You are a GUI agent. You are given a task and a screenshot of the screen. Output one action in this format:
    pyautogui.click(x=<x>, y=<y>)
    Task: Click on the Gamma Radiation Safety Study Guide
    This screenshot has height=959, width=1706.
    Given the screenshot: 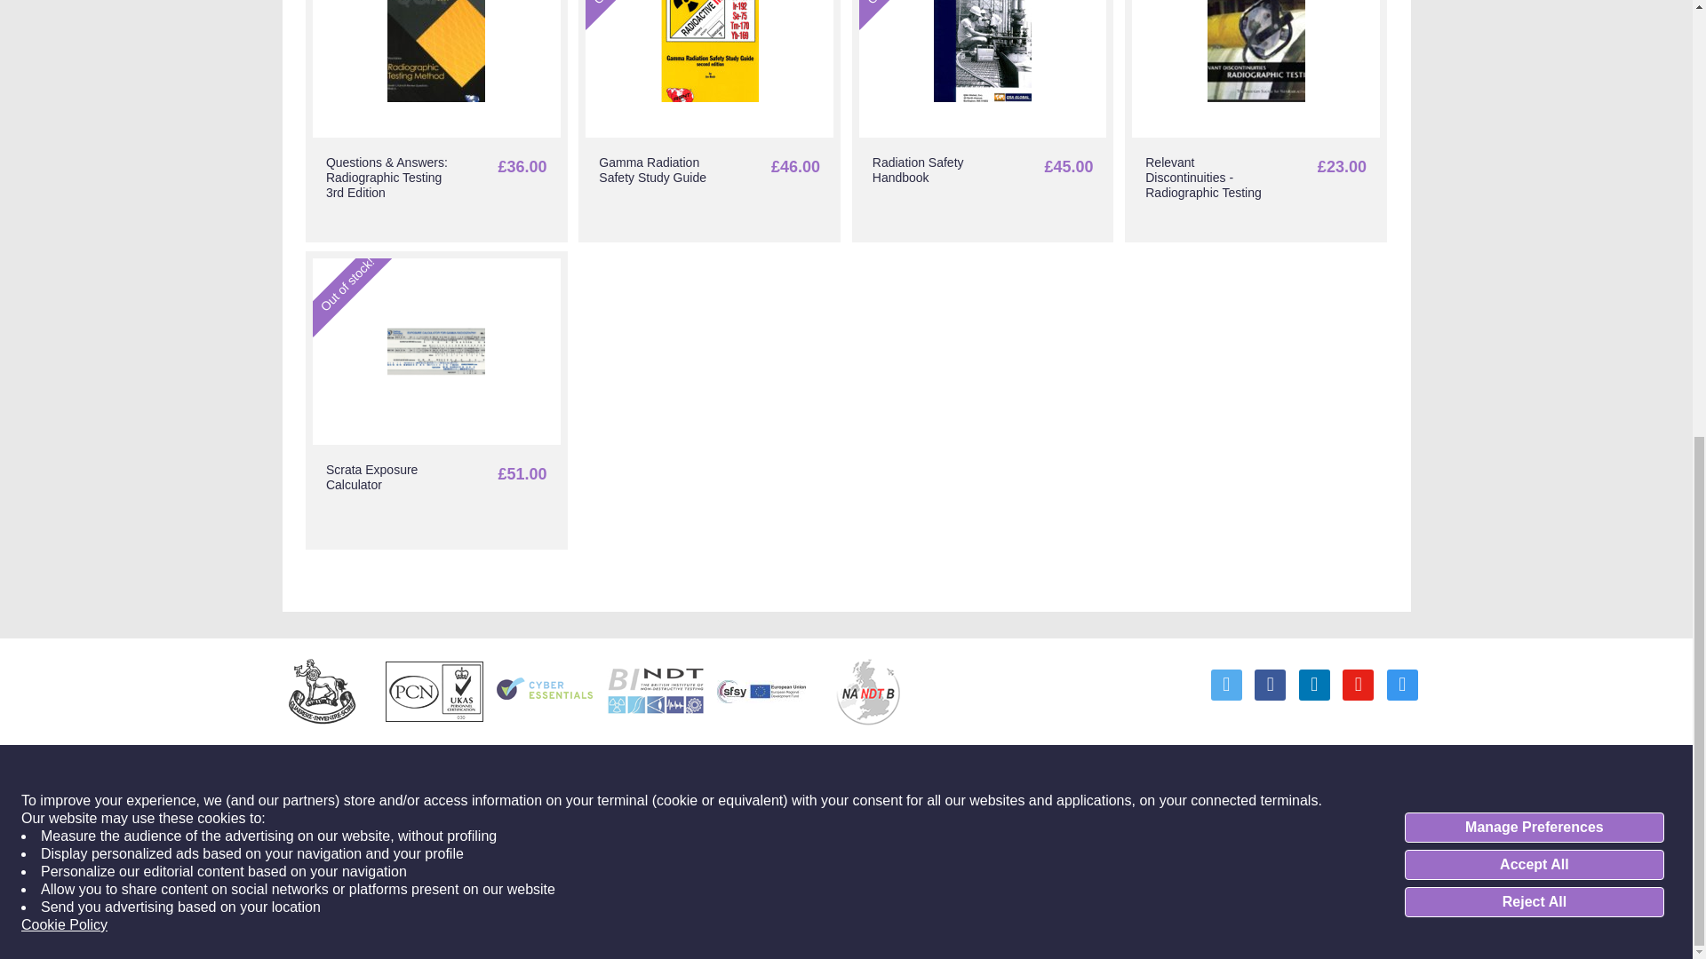 What is the action you would take?
    pyautogui.click(x=709, y=121)
    